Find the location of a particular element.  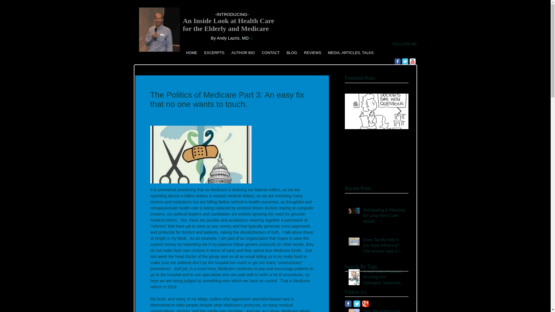

A Novel Way to Present Health Information is located at coordinates (440, 148).